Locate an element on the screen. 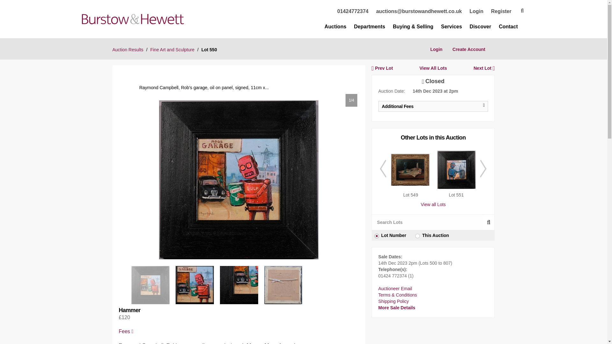 This screenshot has width=612, height=344. Login is located at coordinates (476, 11).